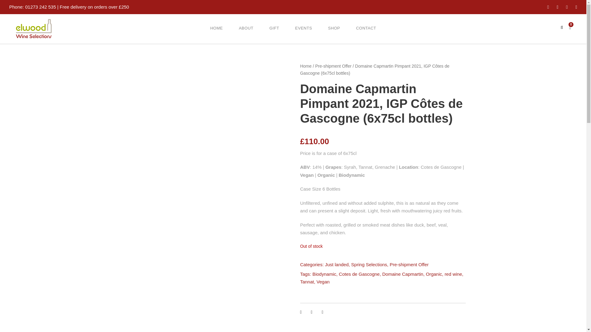 This screenshot has height=332, width=591. What do you see at coordinates (369, 264) in the screenshot?
I see `Spring Selections` at bounding box center [369, 264].